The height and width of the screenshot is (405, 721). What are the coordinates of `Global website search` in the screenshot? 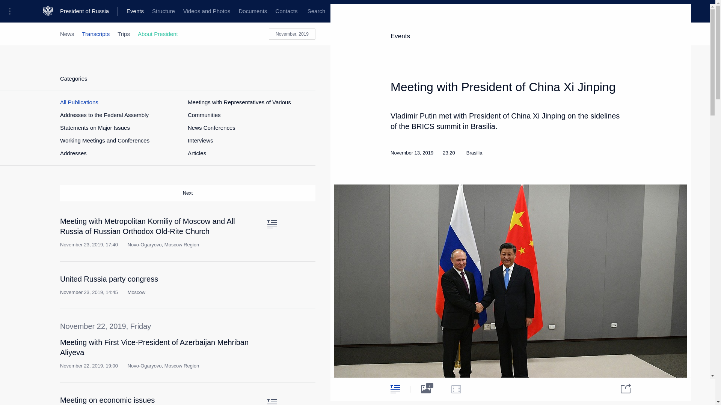 It's located at (316, 11).